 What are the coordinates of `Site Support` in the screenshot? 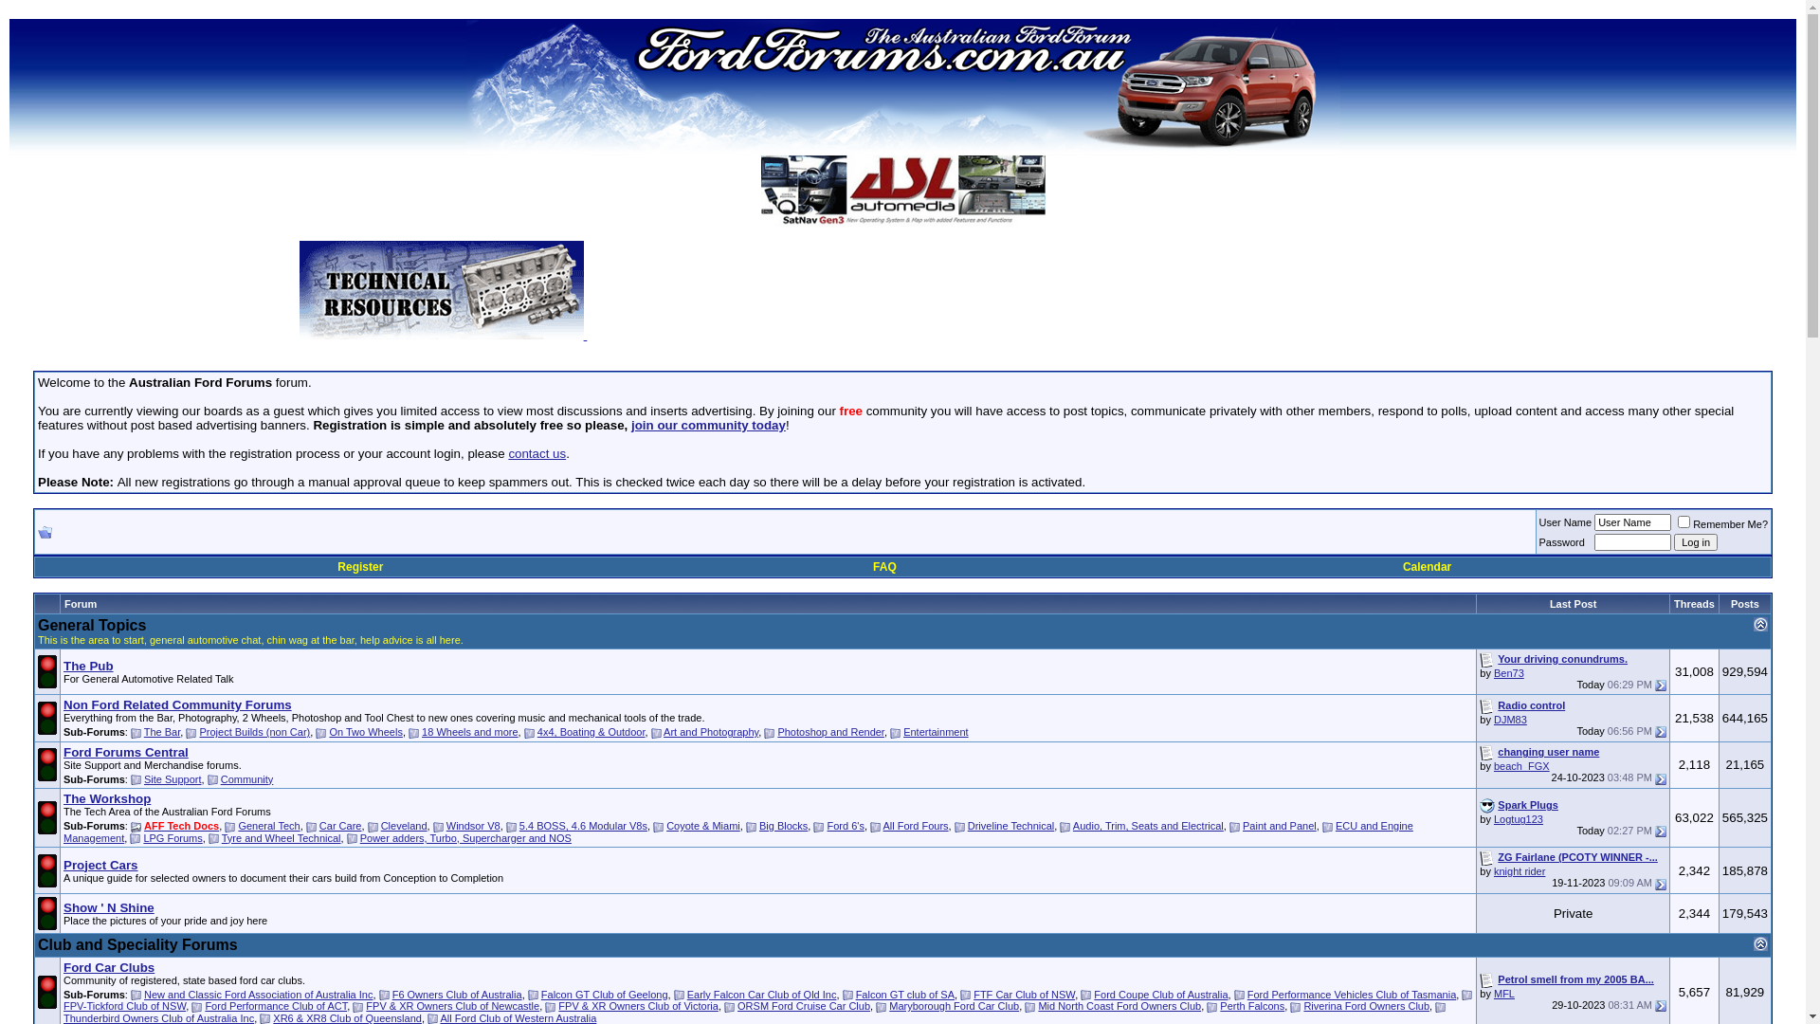 It's located at (173, 779).